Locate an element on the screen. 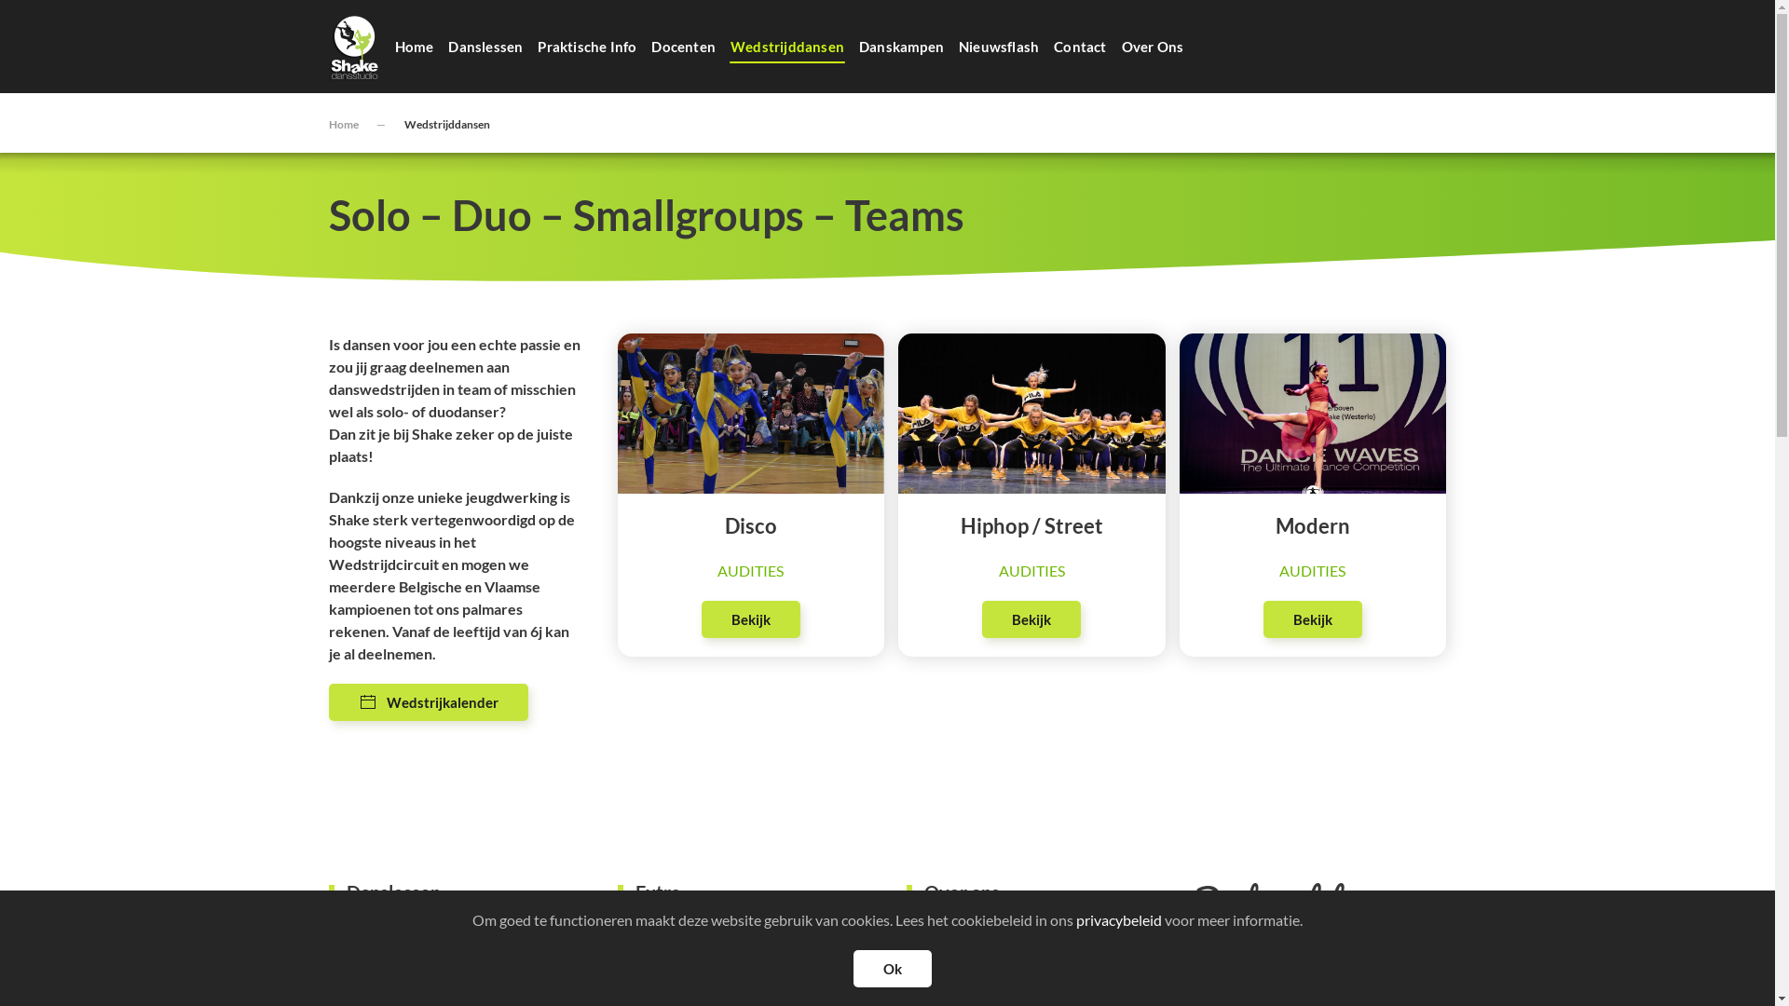 The image size is (1789, 1006). Nieuwsflash is located at coordinates (999, 47).